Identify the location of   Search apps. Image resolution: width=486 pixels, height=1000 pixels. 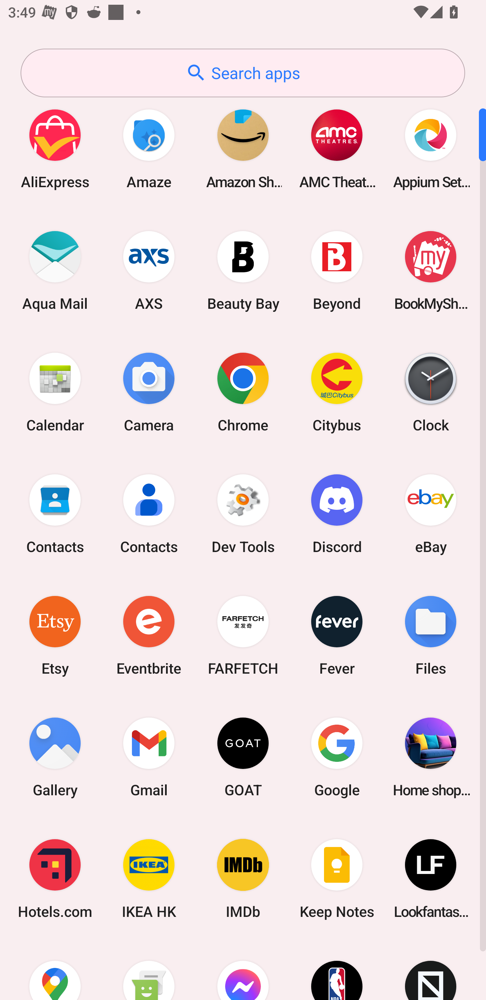
(243, 73).